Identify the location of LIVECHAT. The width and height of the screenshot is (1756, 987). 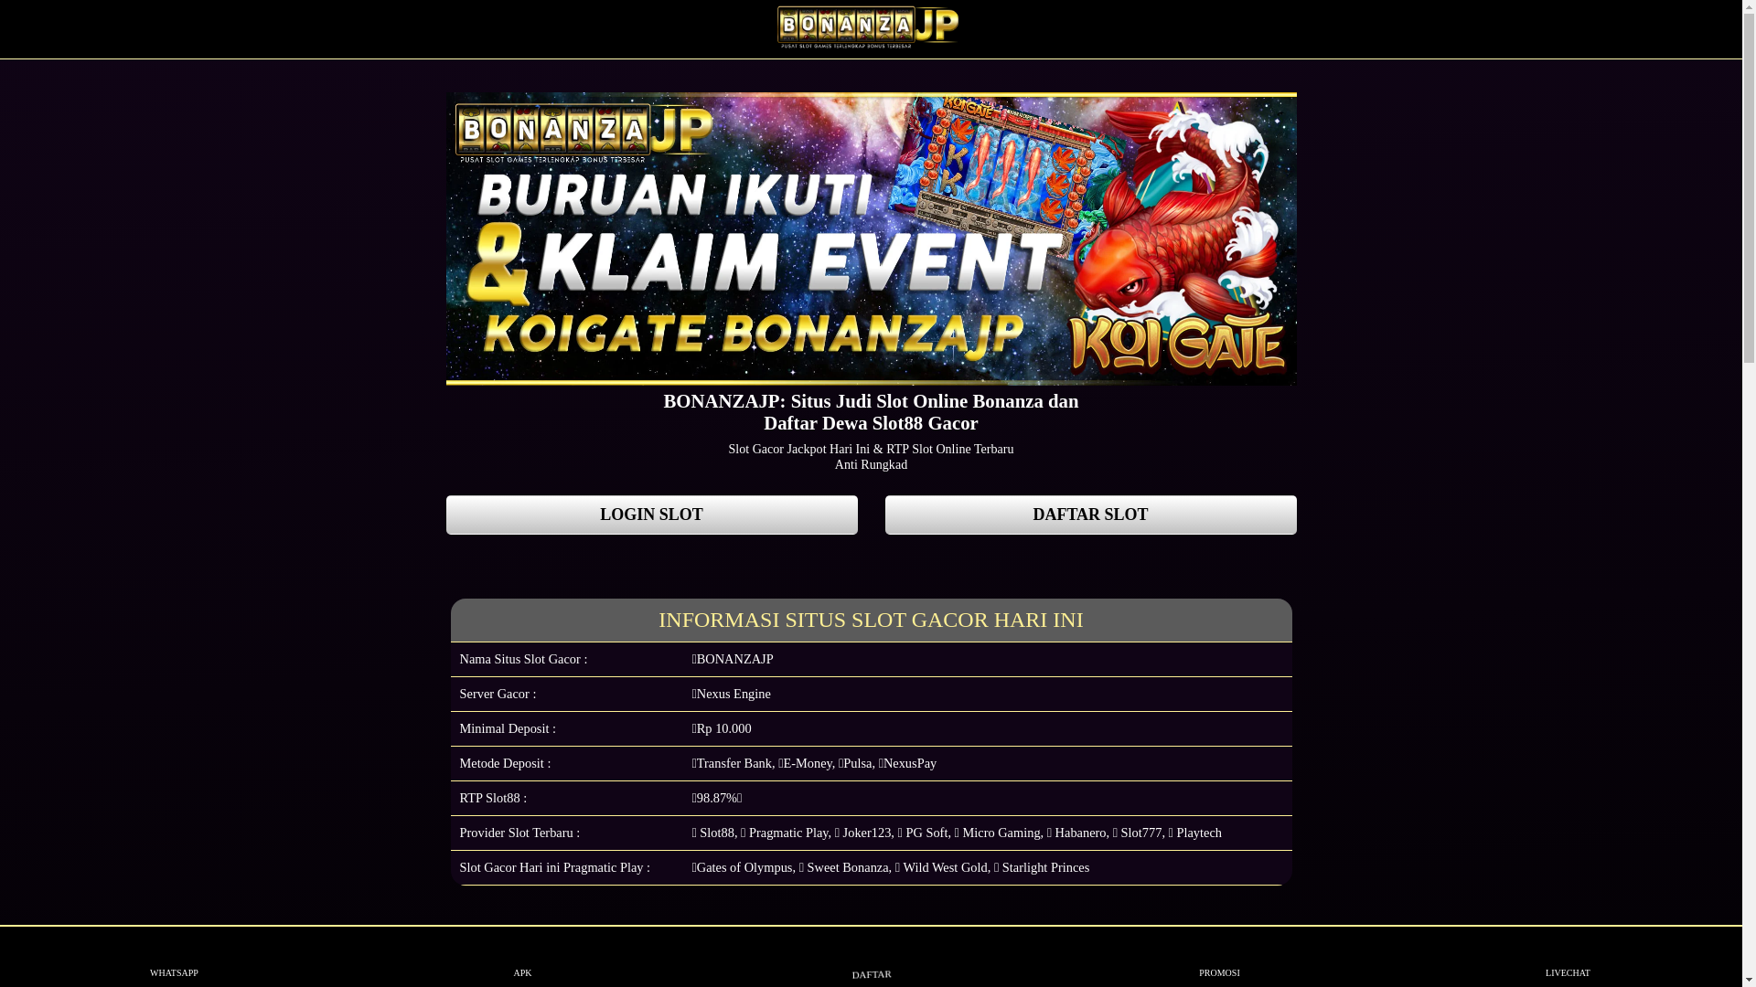
(1568, 957).